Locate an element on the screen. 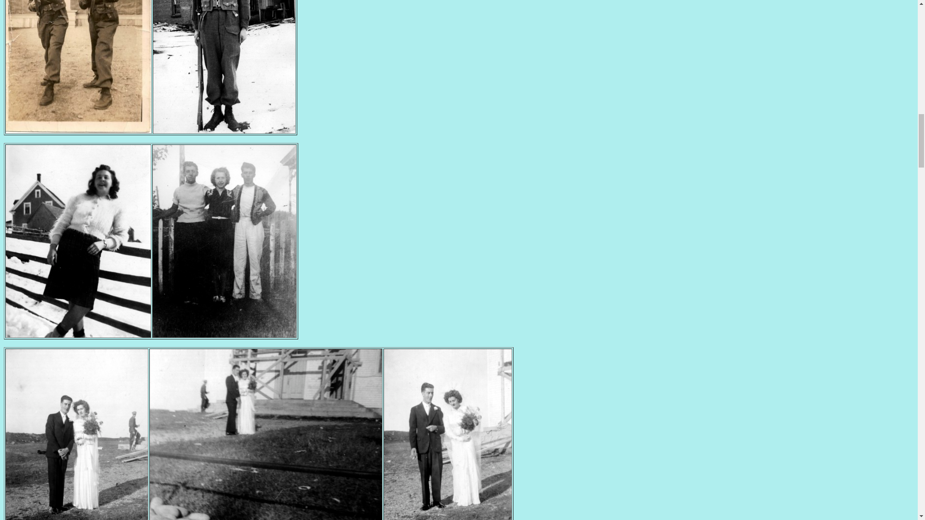 The height and width of the screenshot is (520, 925). Ethel's sister Rita, with two others. is located at coordinates (224, 335).